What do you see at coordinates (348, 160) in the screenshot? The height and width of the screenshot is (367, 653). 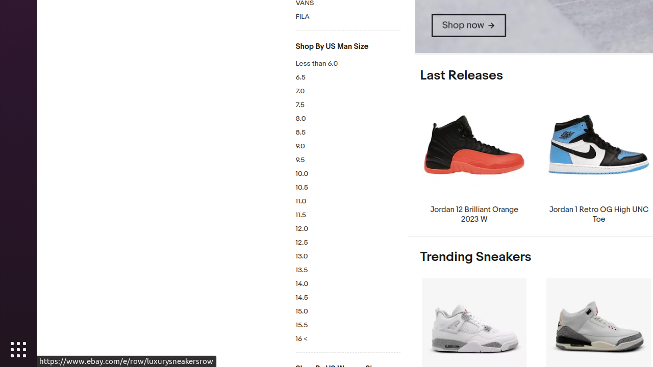 I see `9.5` at bounding box center [348, 160].